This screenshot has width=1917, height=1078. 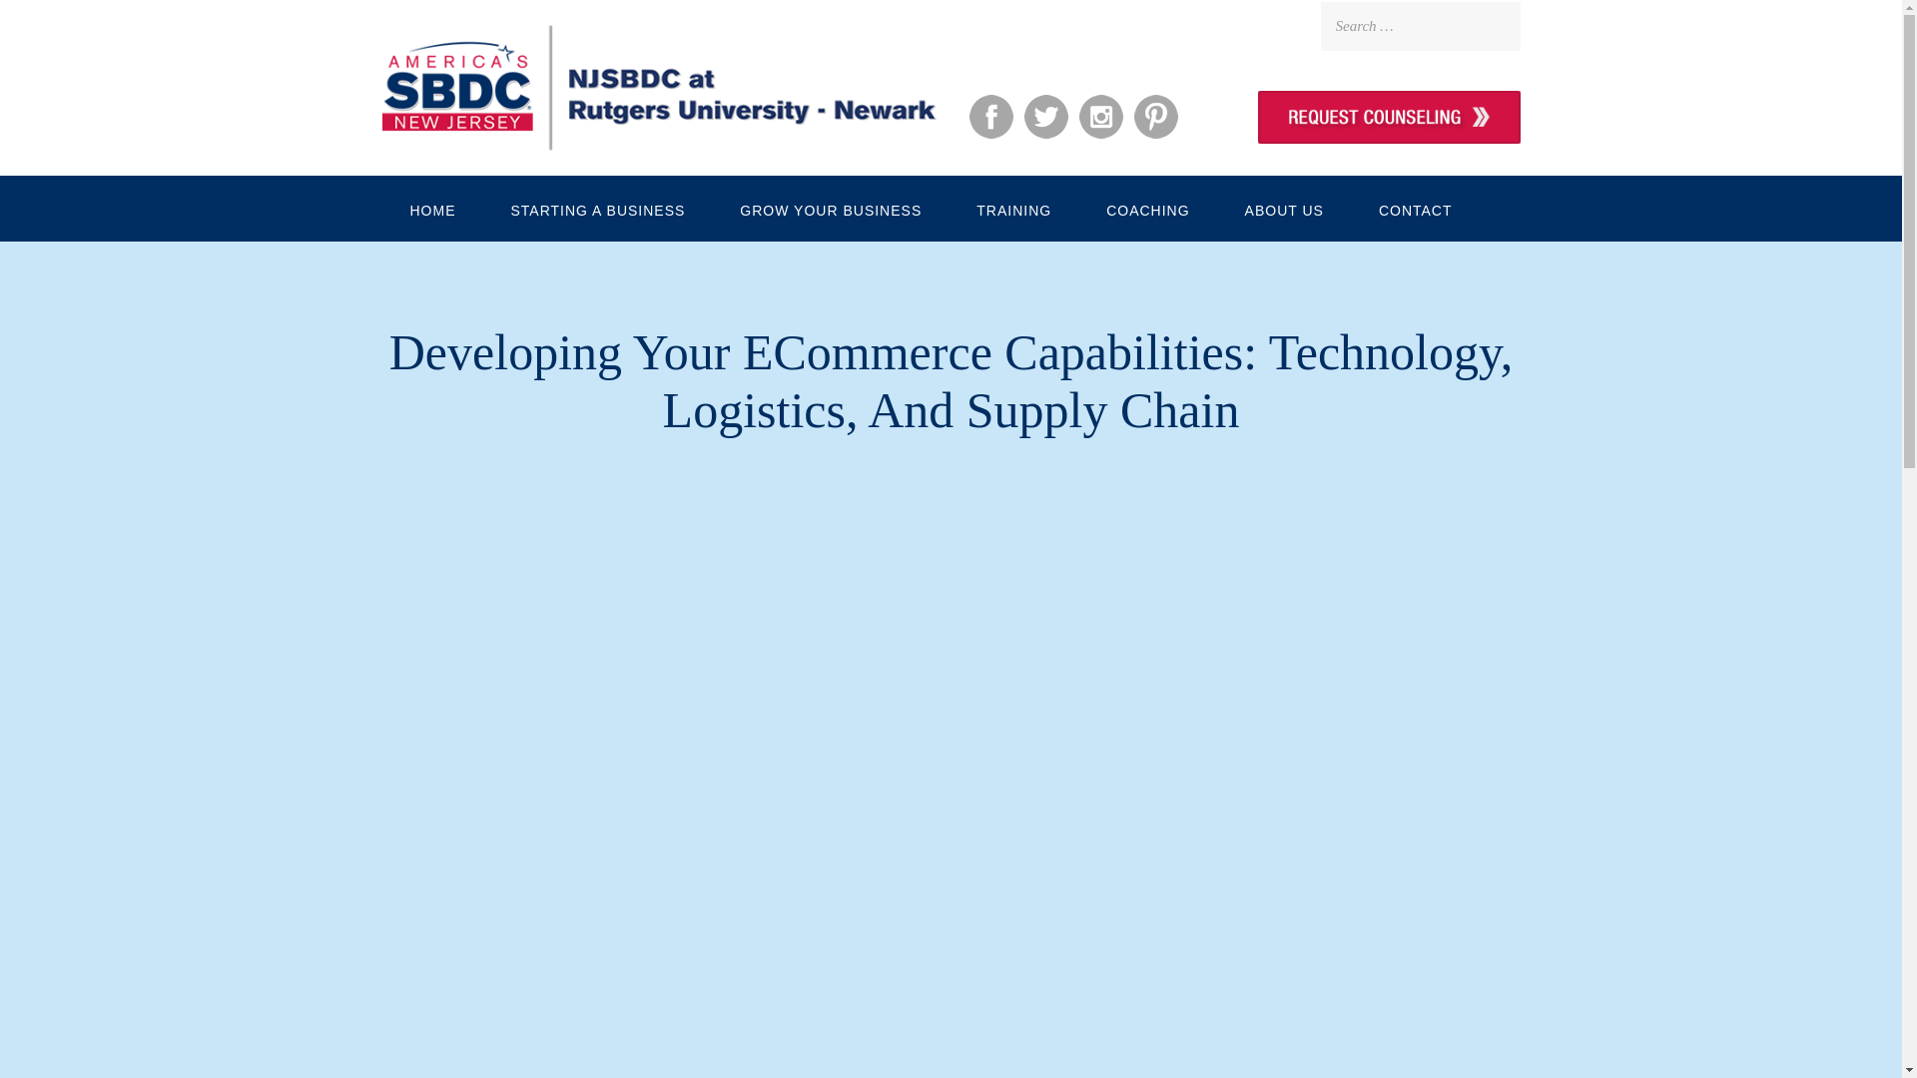 I want to click on STARTING A BUSINESS, so click(x=597, y=208).